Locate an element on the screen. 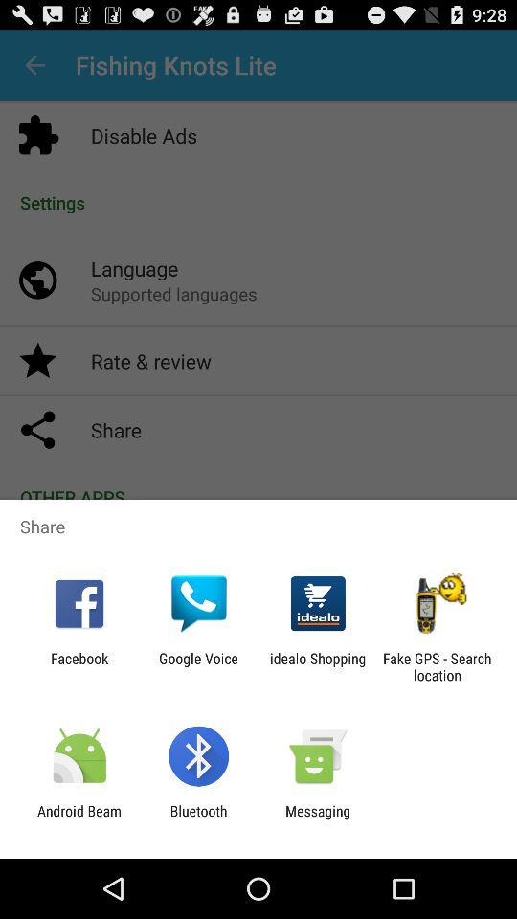  turn off fake gps search item is located at coordinates (437, 666).